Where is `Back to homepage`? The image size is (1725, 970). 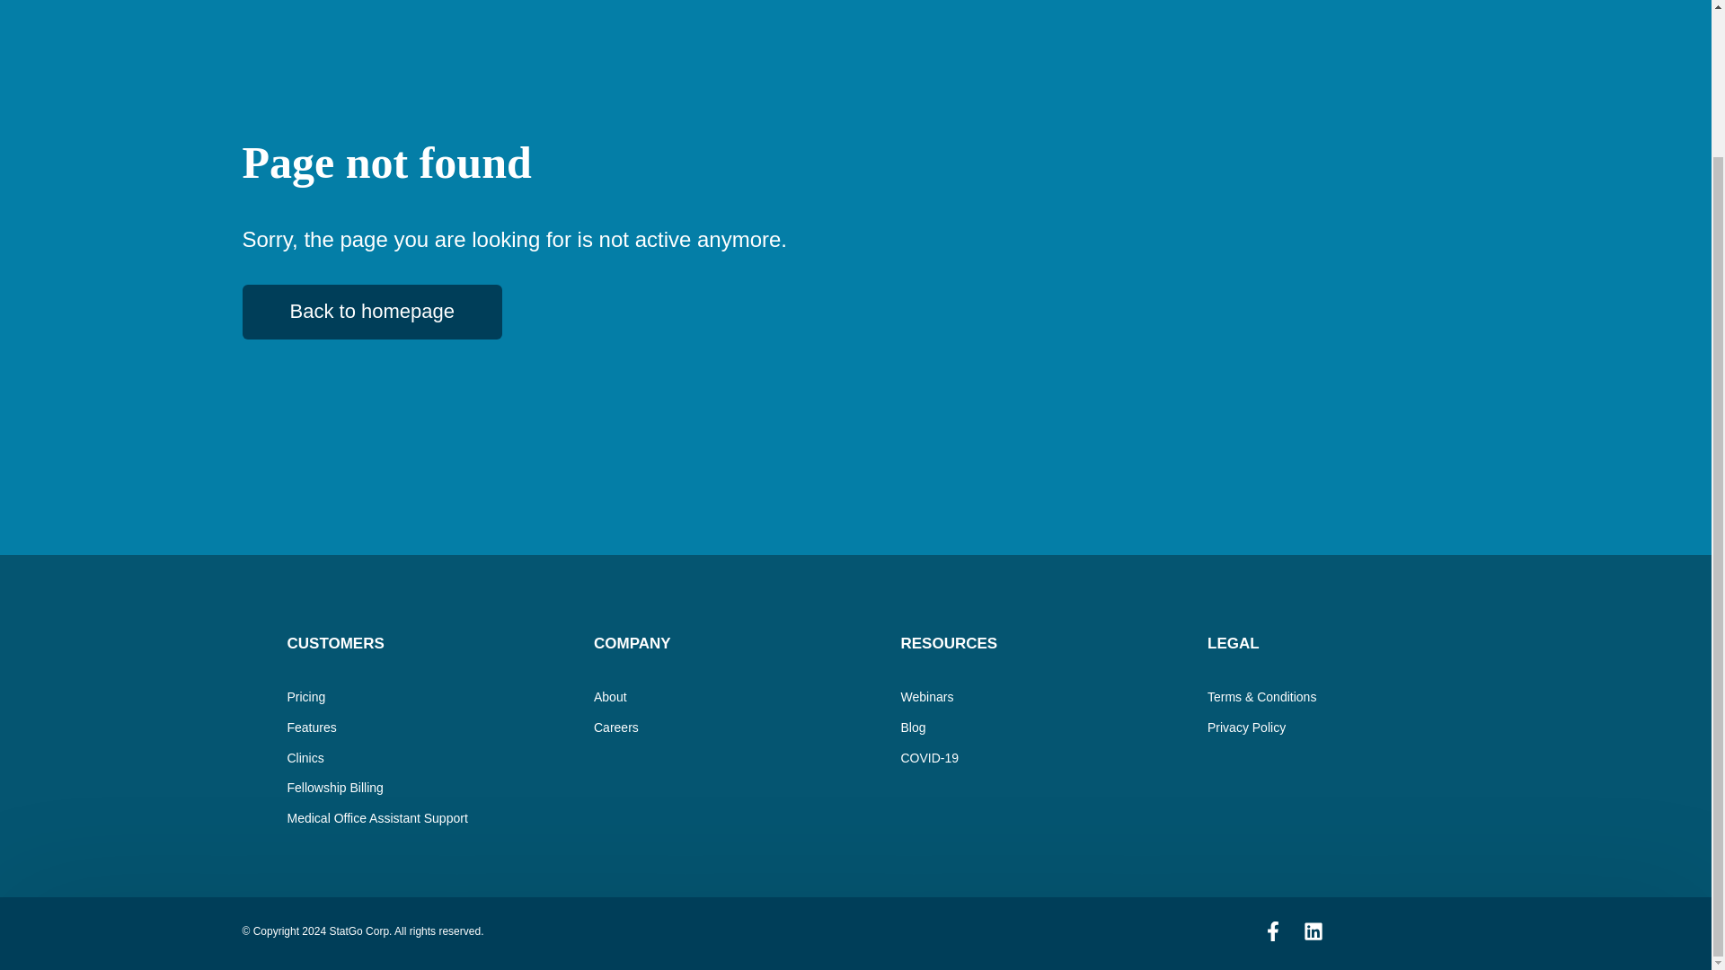 Back to homepage is located at coordinates (372, 313).